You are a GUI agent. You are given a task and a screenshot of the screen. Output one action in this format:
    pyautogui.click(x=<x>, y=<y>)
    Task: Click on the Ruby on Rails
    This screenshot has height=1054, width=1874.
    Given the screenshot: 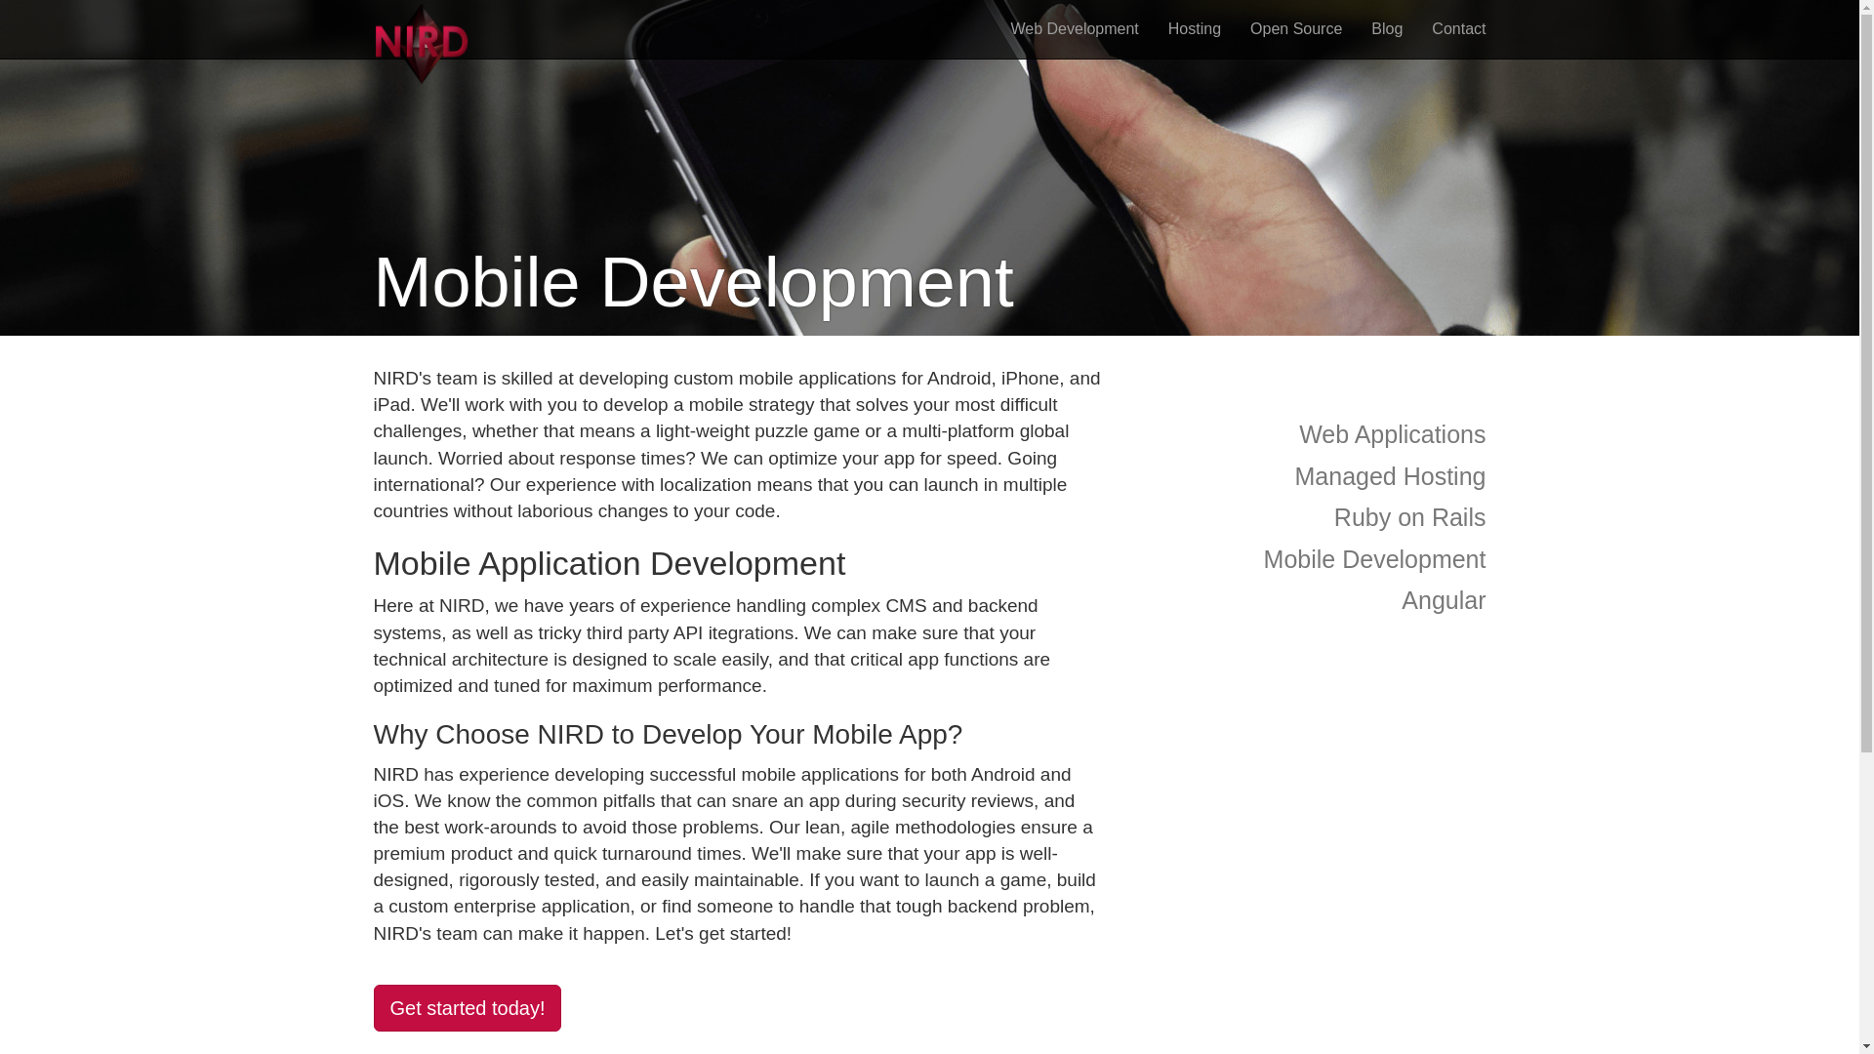 What is the action you would take?
    pyautogui.click(x=1310, y=517)
    